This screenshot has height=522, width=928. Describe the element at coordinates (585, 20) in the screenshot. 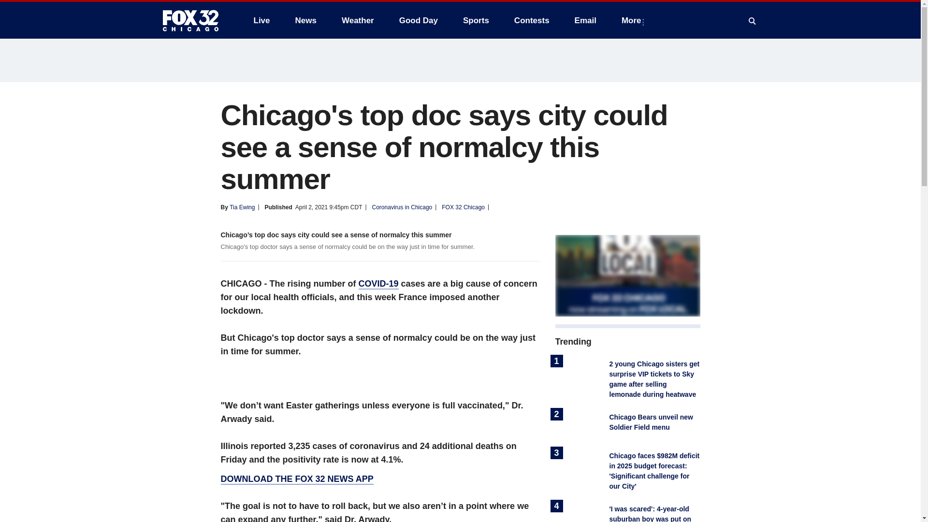

I see `Email` at that location.